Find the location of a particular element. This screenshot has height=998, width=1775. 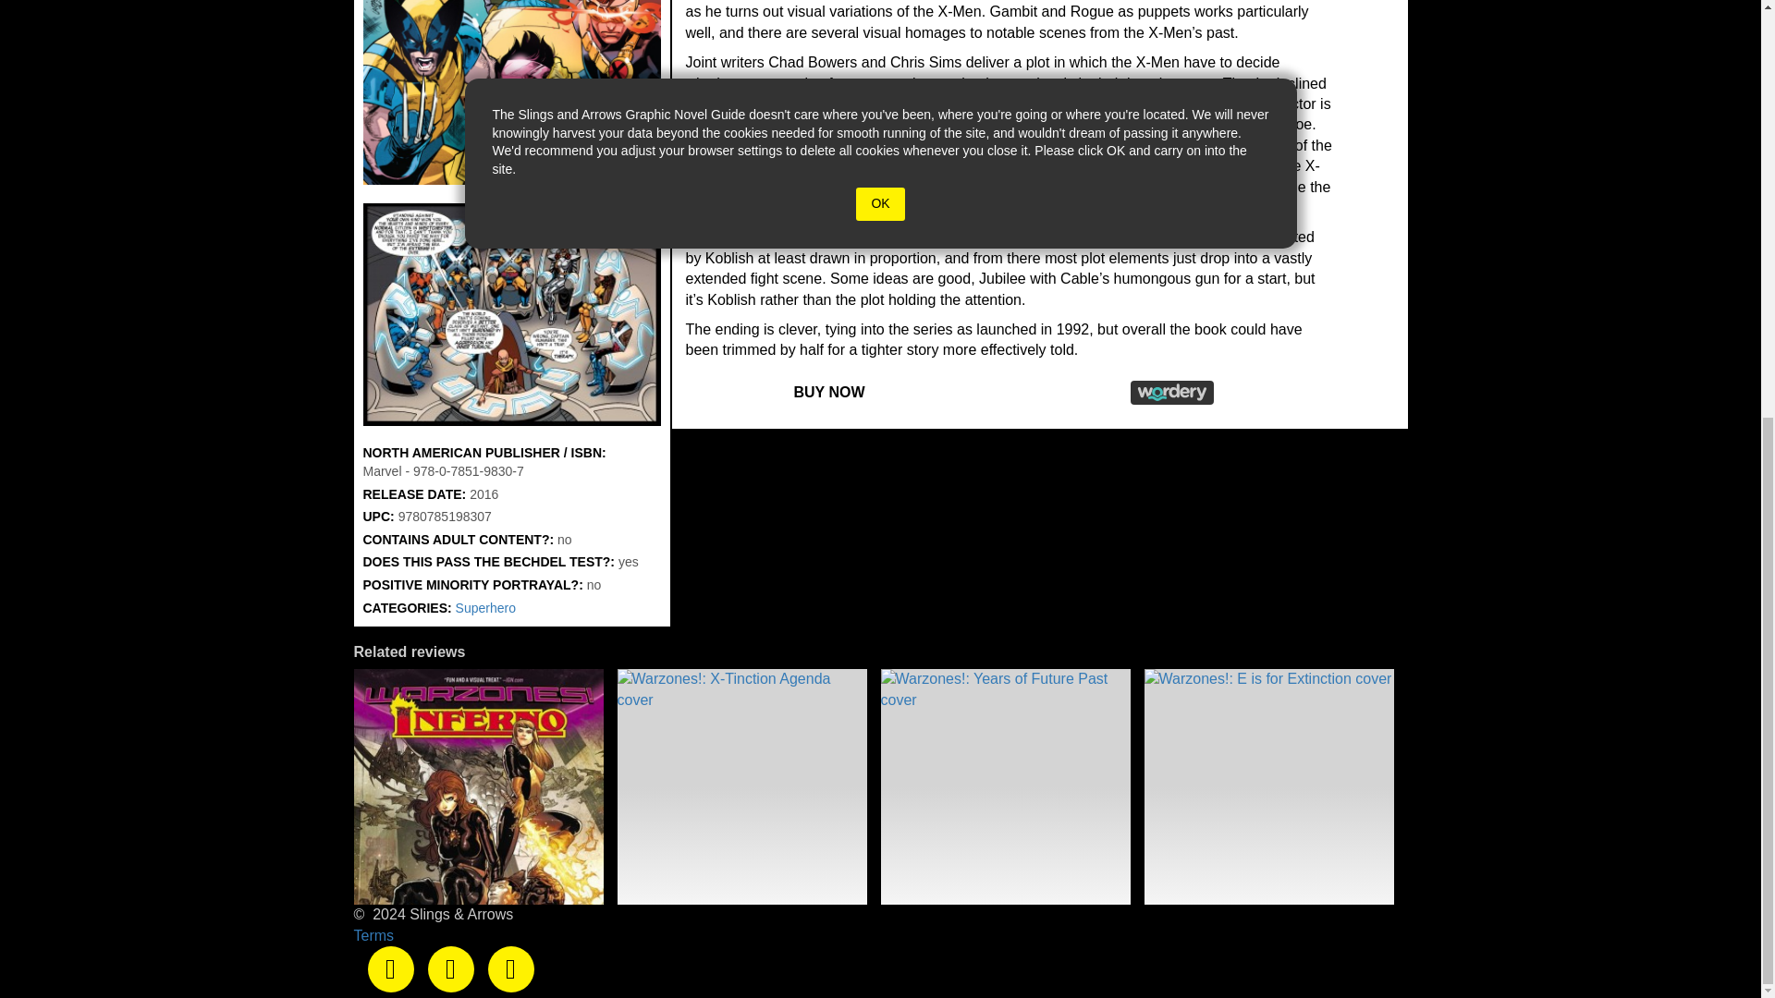

OK is located at coordinates (879, 203).